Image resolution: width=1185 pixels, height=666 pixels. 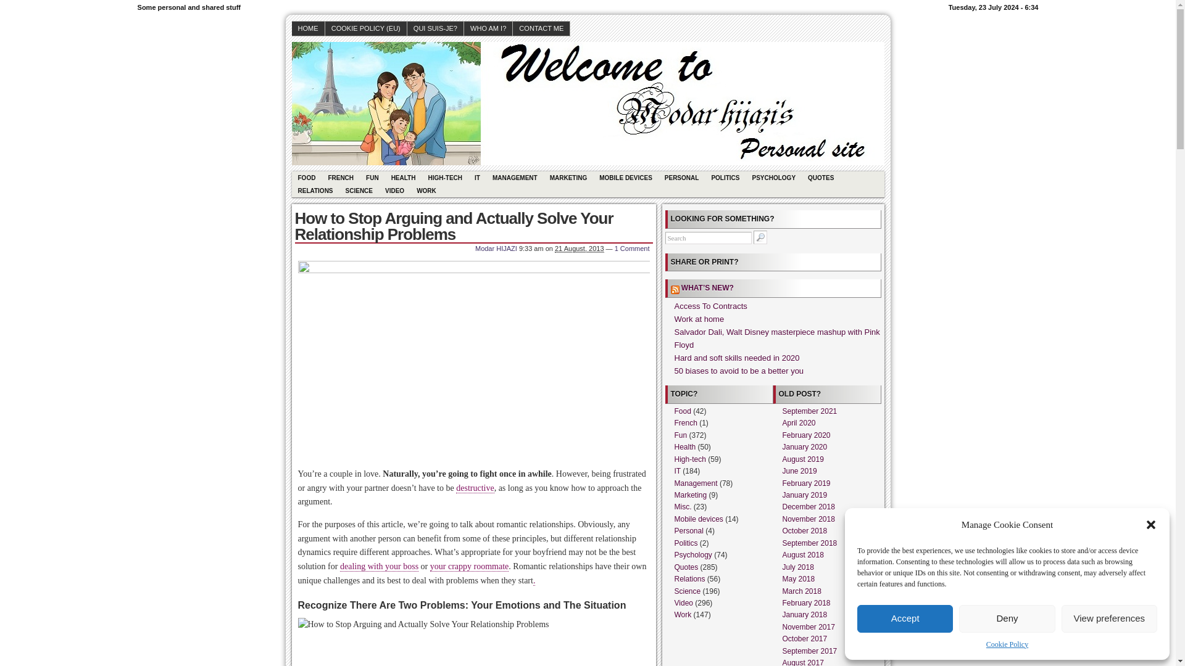 I want to click on QUOTES, so click(x=821, y=178).